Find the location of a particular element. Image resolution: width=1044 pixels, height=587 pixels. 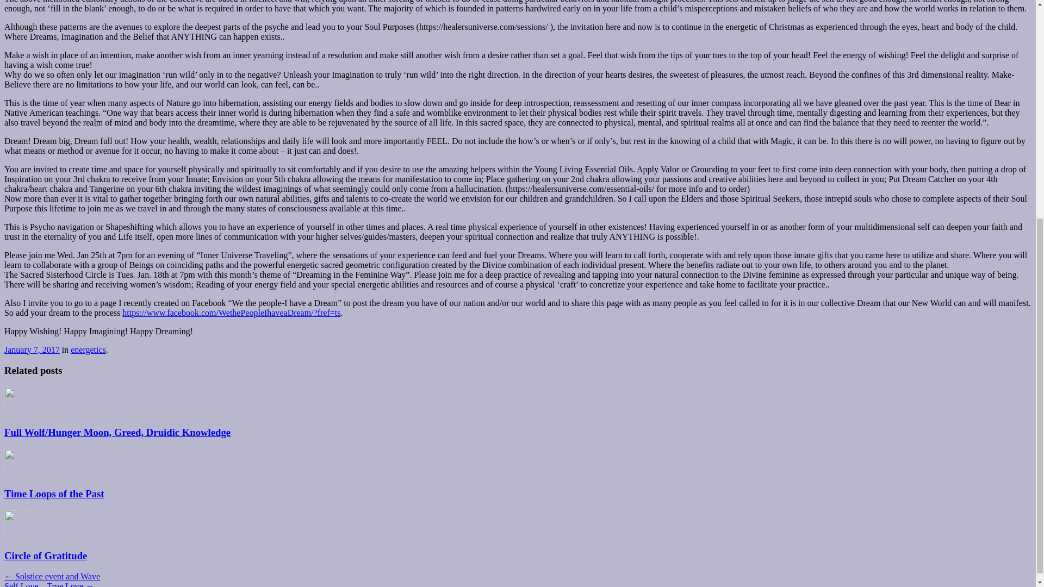

Permalink to Circle of Gratitude is located at coordinates (45, 555).